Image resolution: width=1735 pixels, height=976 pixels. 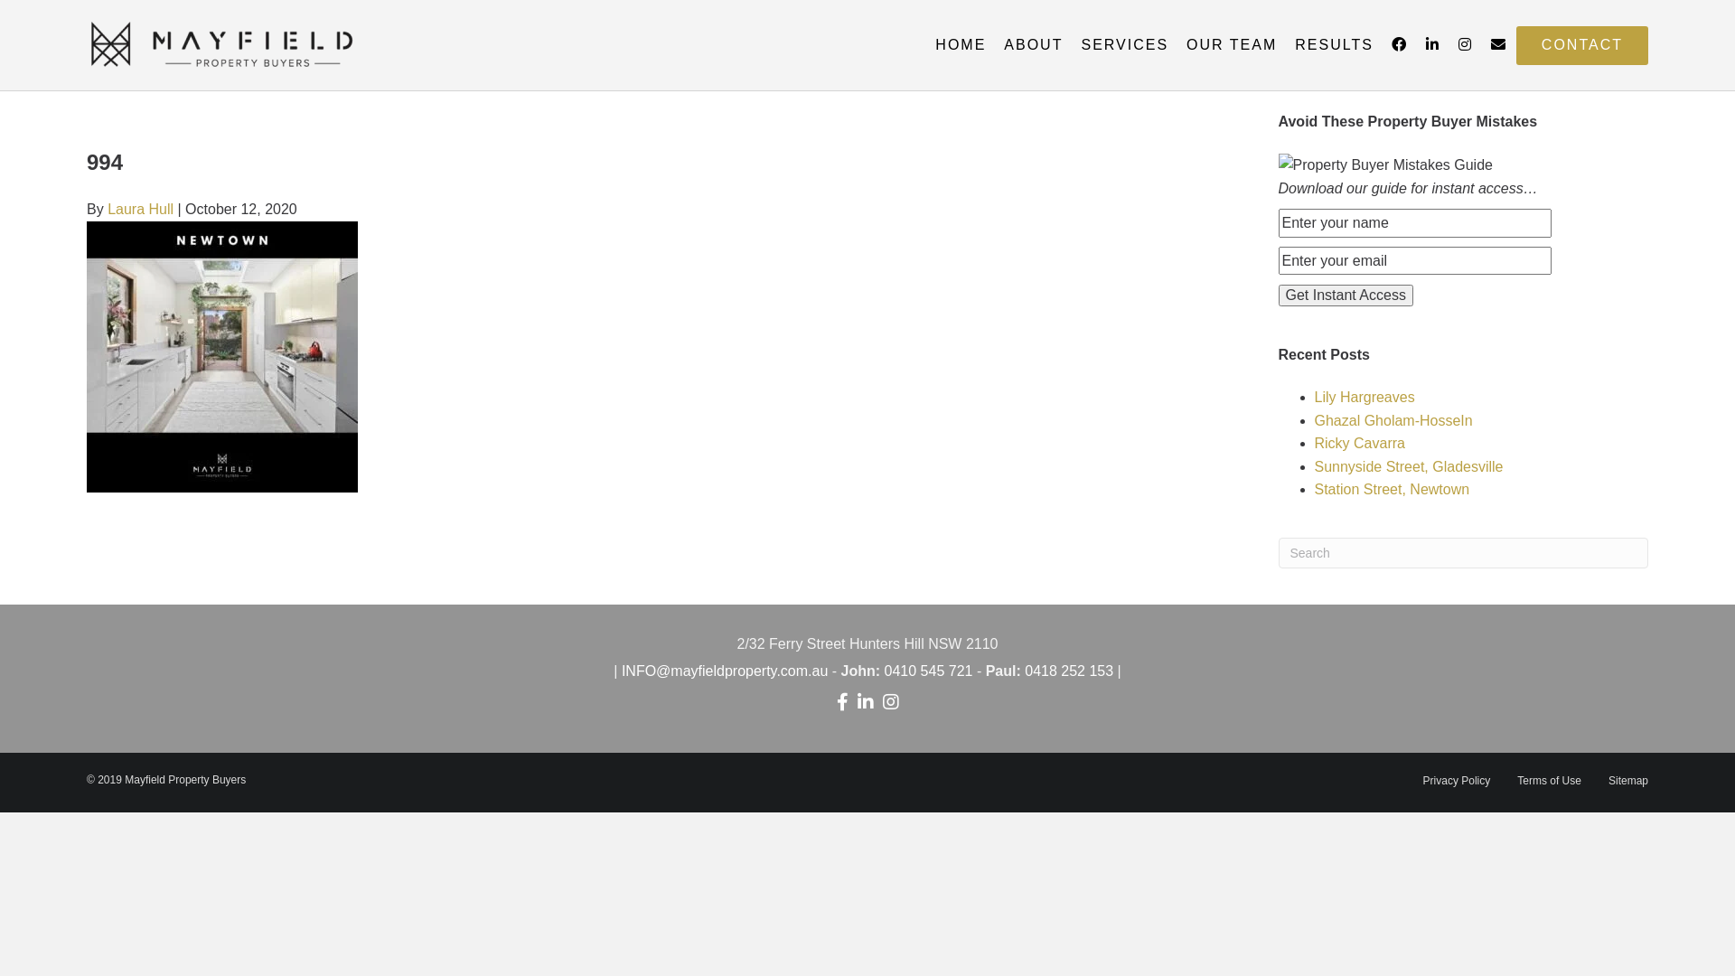 What do you see at coordinates (725, 671) in the screenshot?
I see `INFO@mayfieldproperty.com.au` at bounding box center [725, 671].